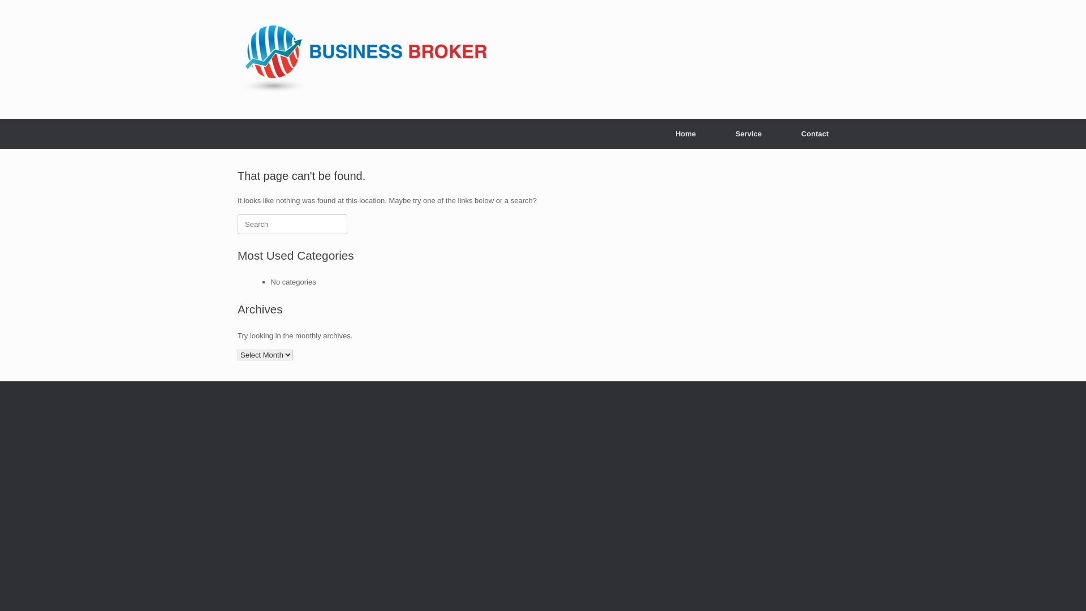 The image size is (1086, 611). What do you see at coordinates (748, 134) in the screenshot?
I see `Service` at bounding box center [748, 134].